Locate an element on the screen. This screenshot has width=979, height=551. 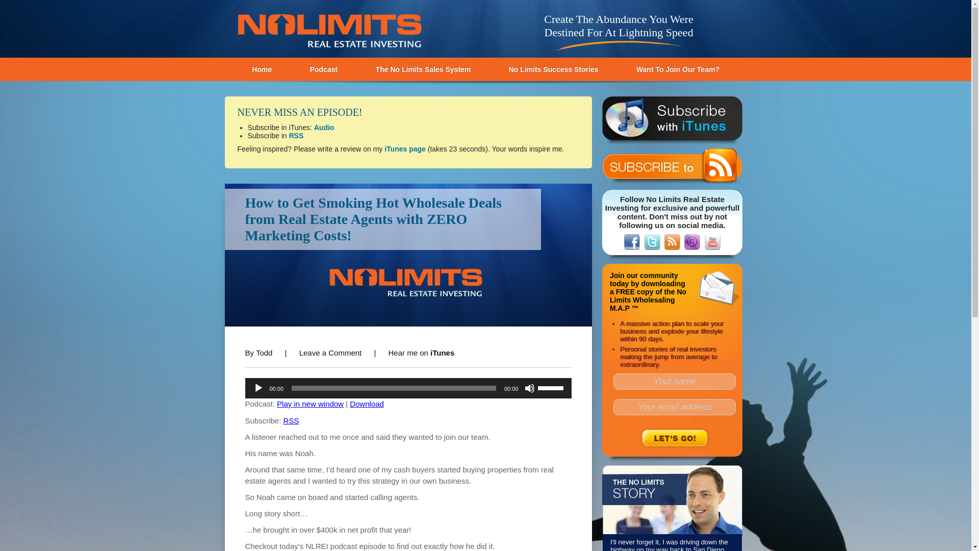
Audio is located at coordinates (324, 128).